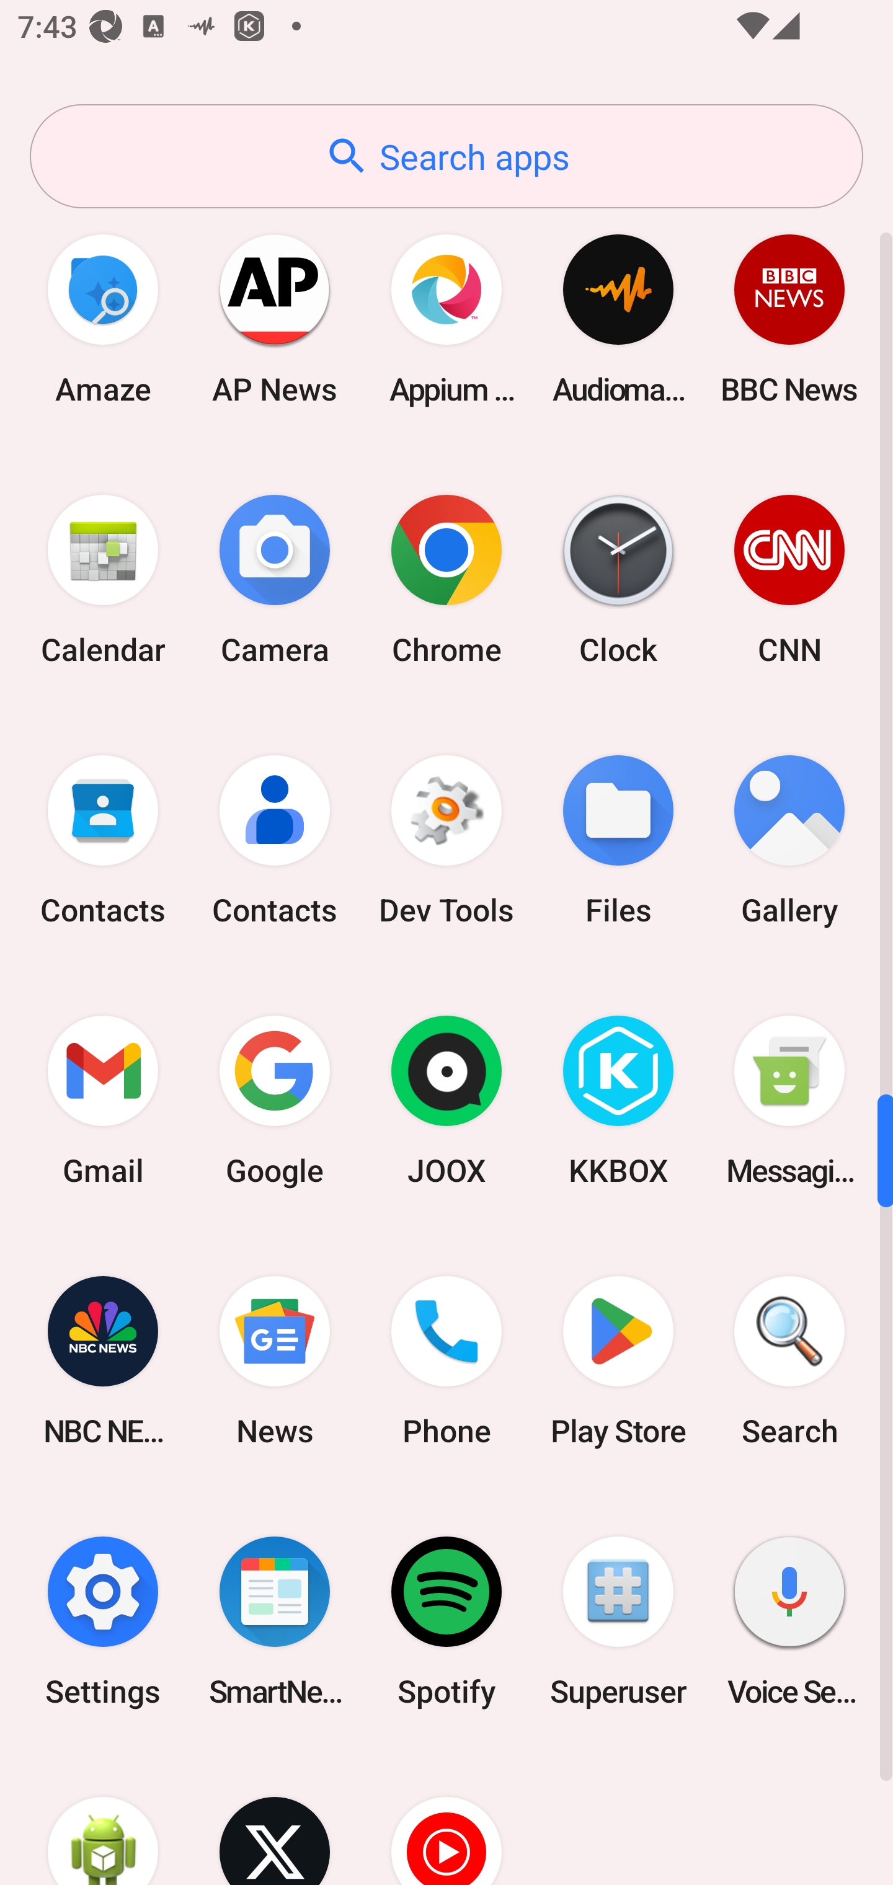  I want to click on Gallery, so click(789, 841).